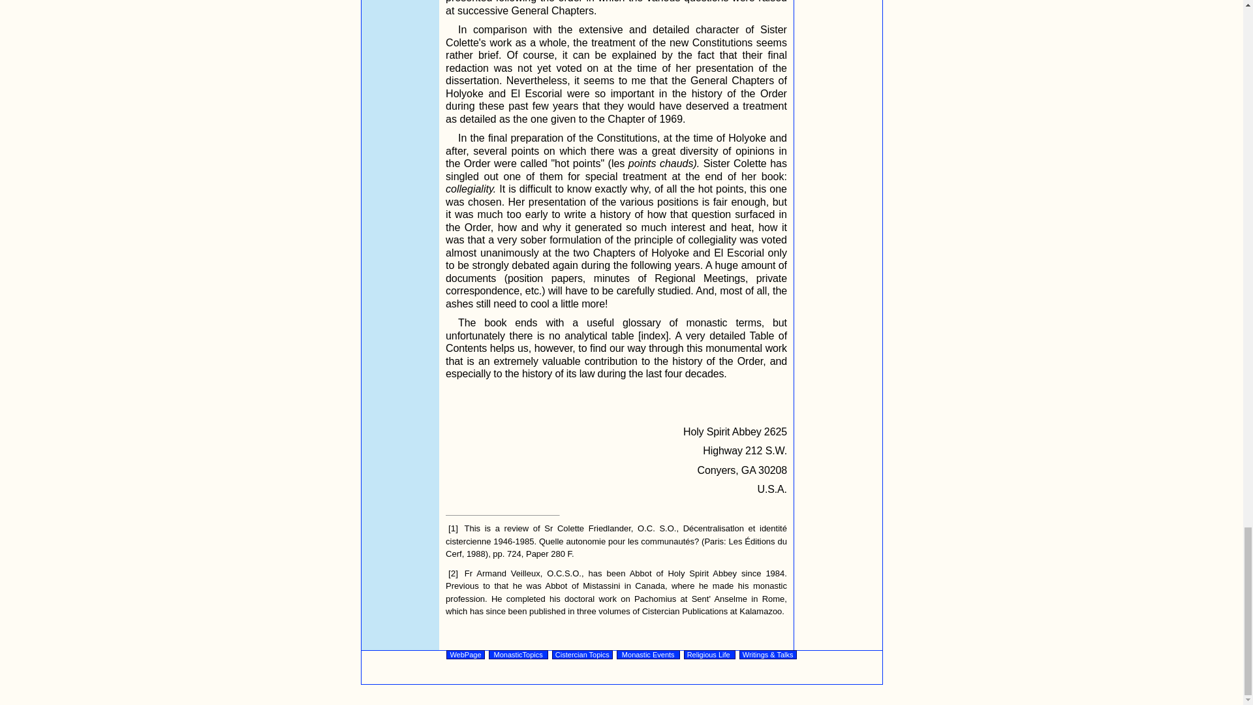 The height and width of the screenshot is (705, 1253). I want to click on Monastic Events, so click(648, 654).